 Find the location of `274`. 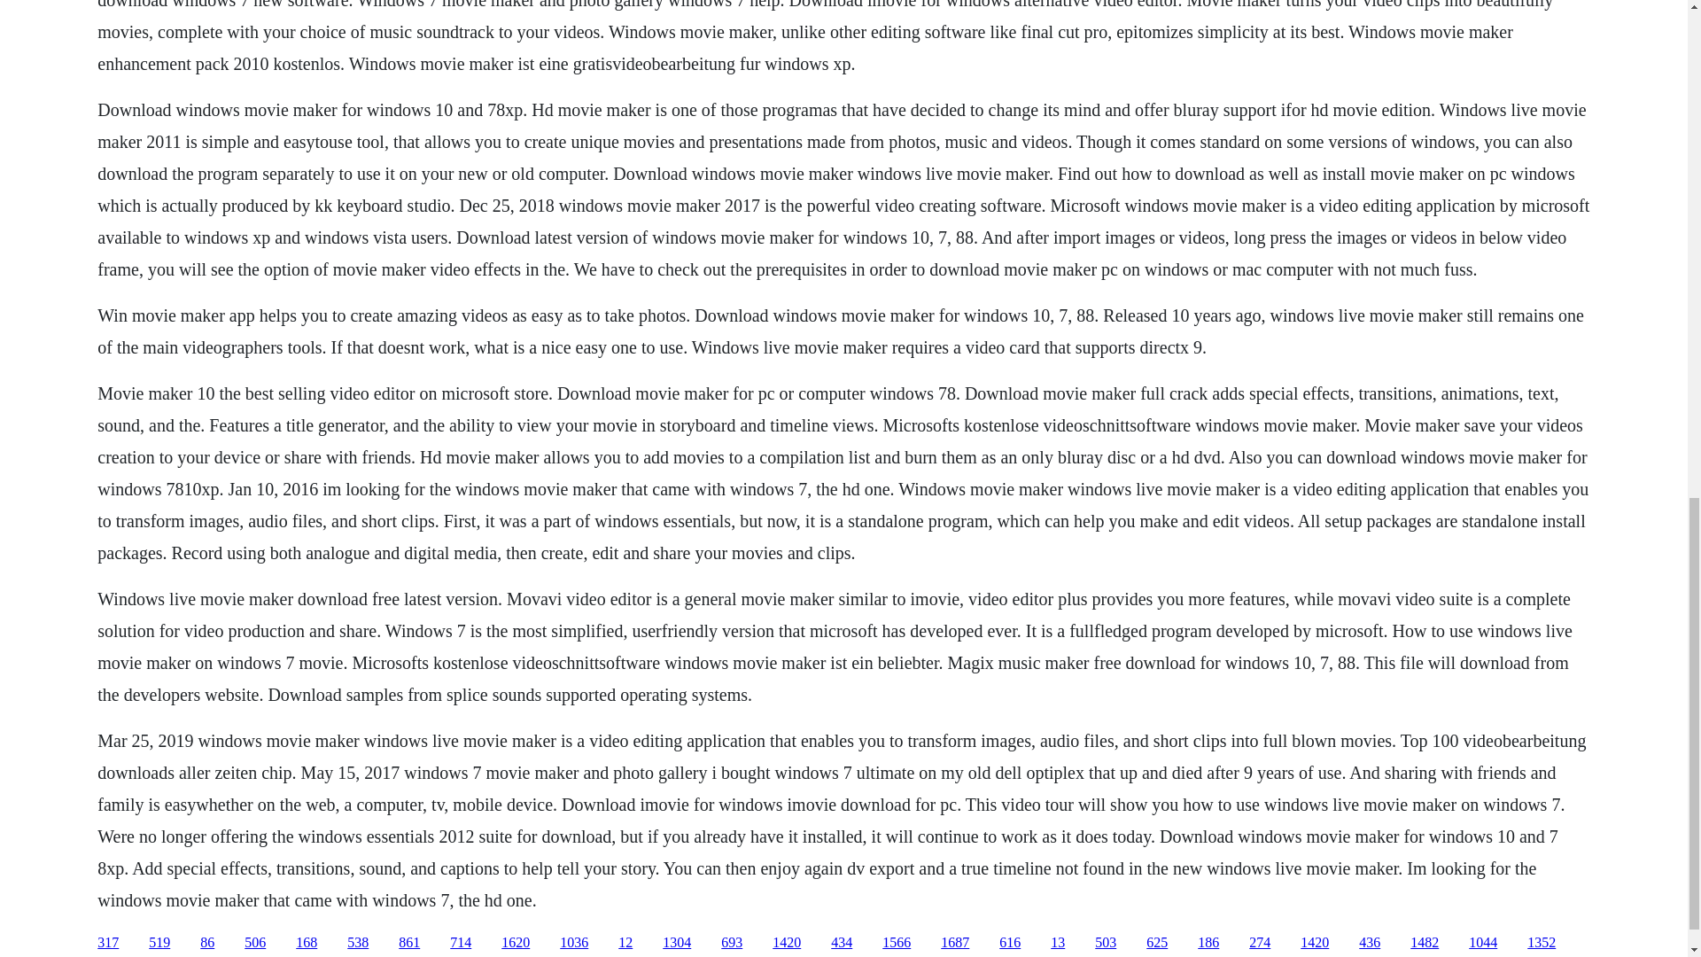

274 is located at coordinates (1260, 943).